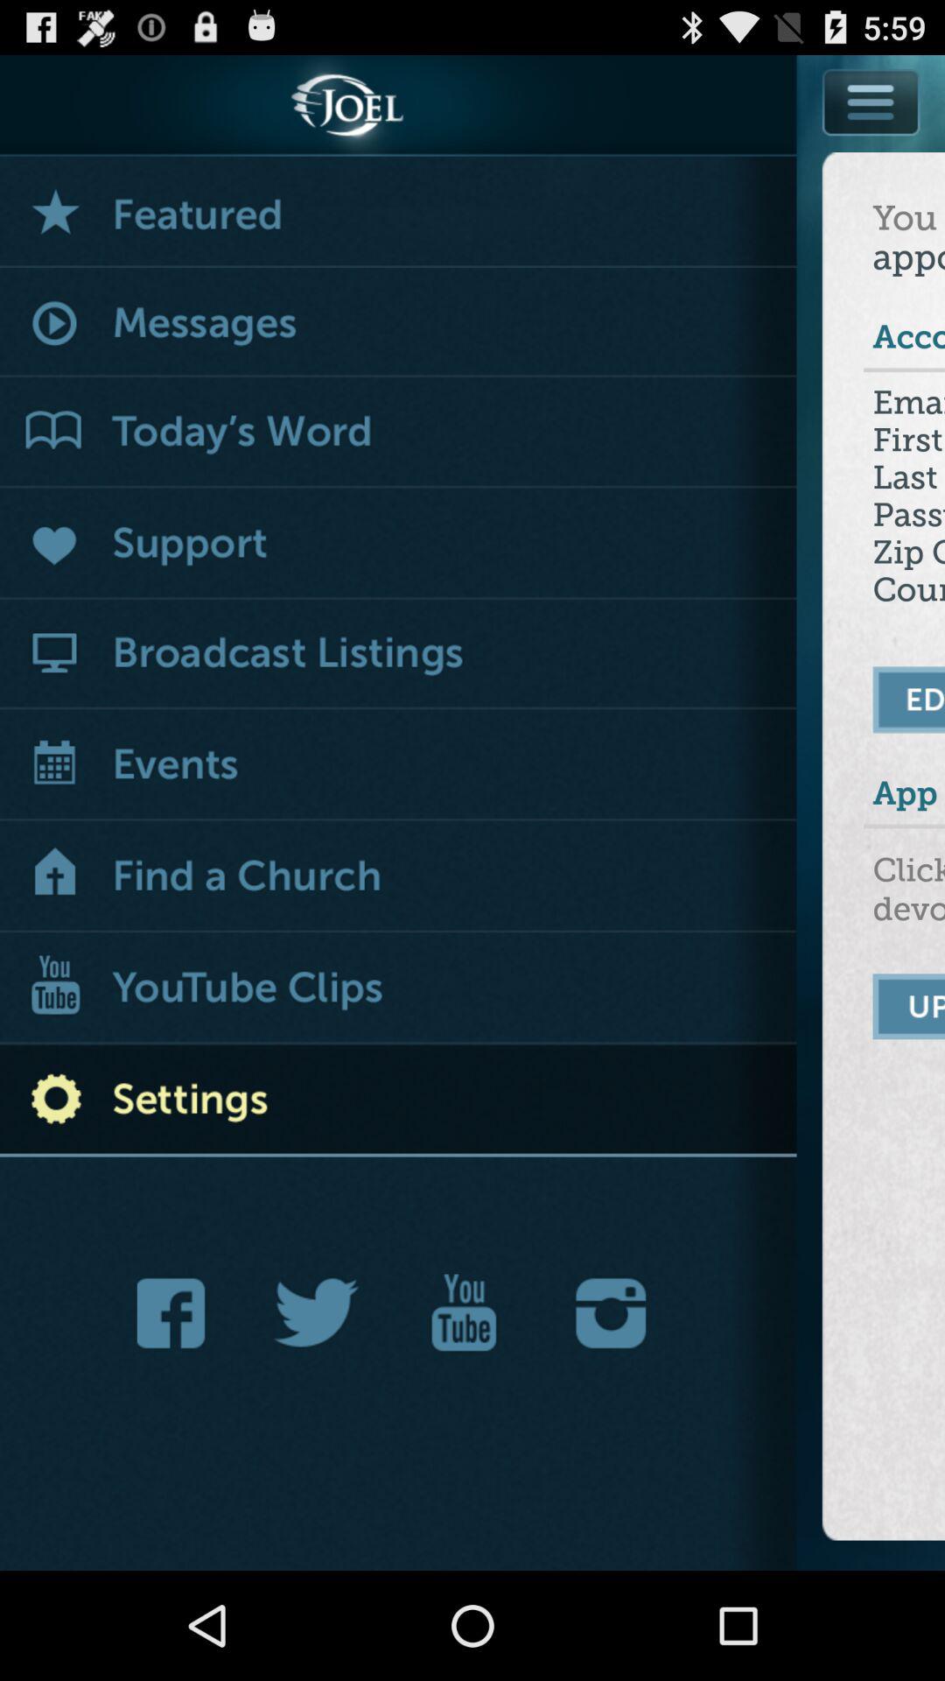 The width and height of the screenshot is (945, 1681). Describe the element at coordinates (910, 700) in the screenshot. I see `edit account details` at that location.